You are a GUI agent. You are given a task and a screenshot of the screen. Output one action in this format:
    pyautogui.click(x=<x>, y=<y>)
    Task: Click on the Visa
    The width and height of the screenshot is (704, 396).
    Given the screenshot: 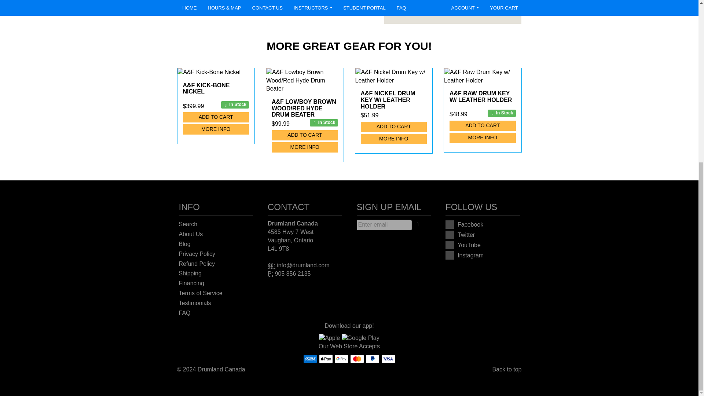 What is the action you would take?
    pyautogui.click(x=388, y=359)
    